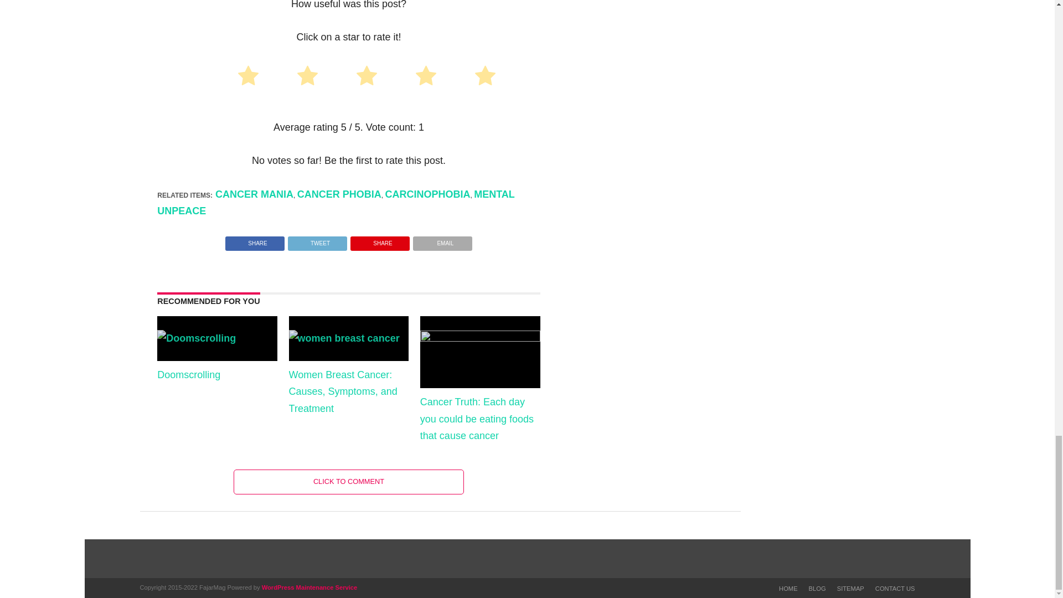 The image size is (1063, 598). Describe the element at coordinates (255, 245) in the screenshot. I see `SHARE` at that location.